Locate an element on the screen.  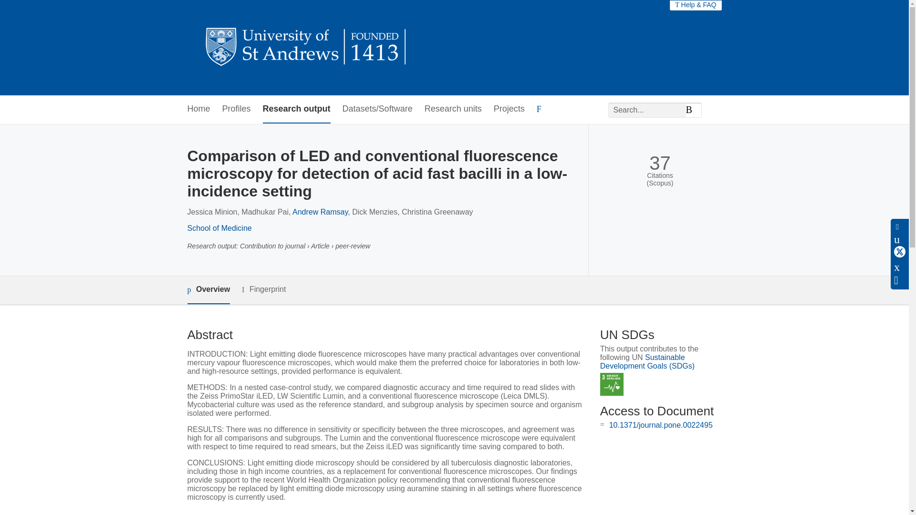
Fingerprint is located at coordinates (263, 289).